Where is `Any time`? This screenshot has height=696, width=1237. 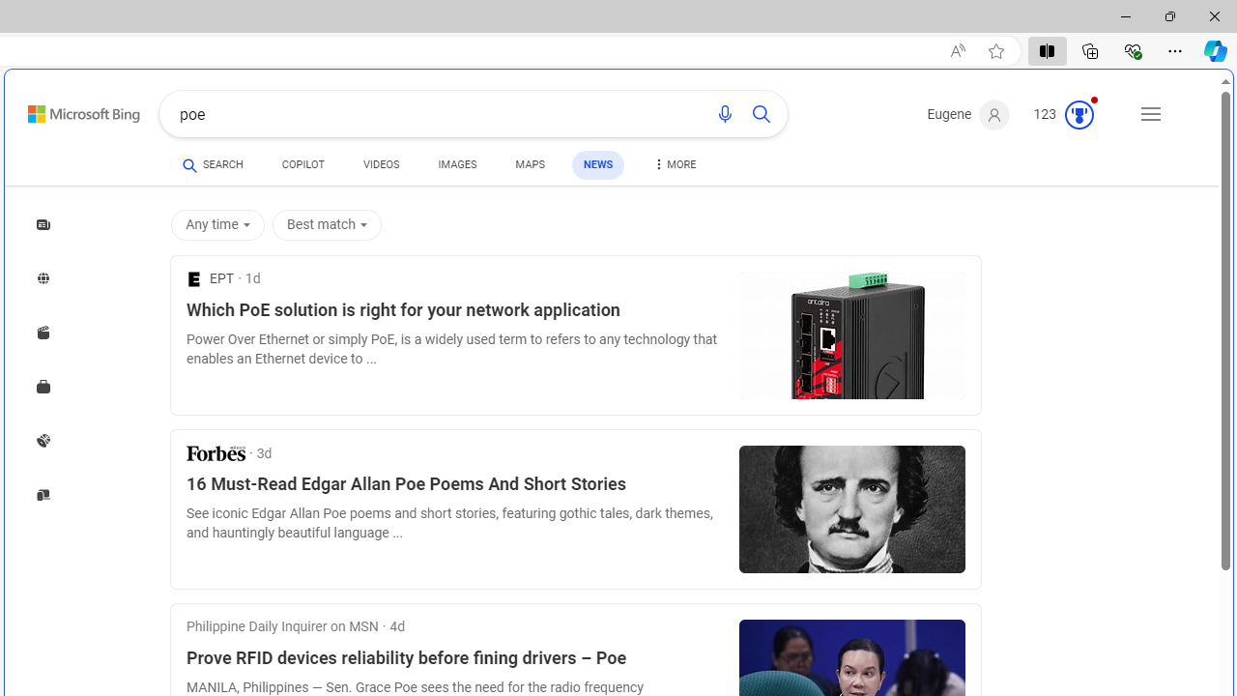
Any time is located at coordinates (216, 224).